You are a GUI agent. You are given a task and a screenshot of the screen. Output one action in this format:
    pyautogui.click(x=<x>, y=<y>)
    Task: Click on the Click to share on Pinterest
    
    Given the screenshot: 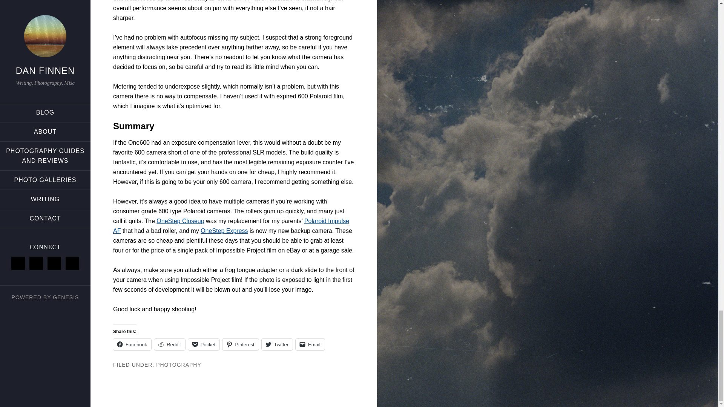 What is the action you would take?
    pyautogui.click(x=240, y=344)
    